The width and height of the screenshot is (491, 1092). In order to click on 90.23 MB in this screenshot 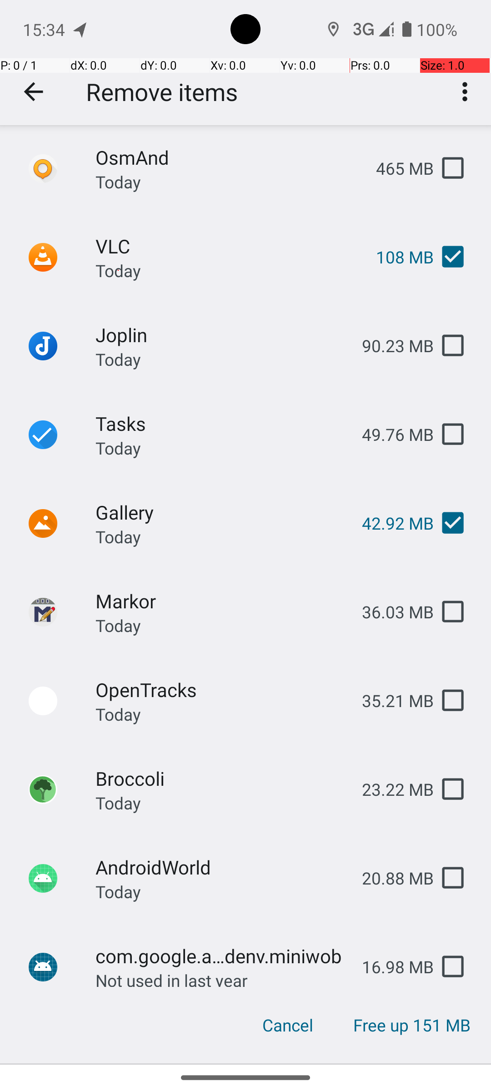, I will do `click(391, 346)`.